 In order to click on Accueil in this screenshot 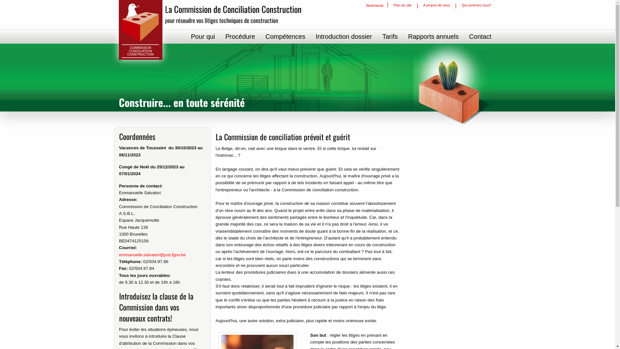, I will do `click(141, 30)`.